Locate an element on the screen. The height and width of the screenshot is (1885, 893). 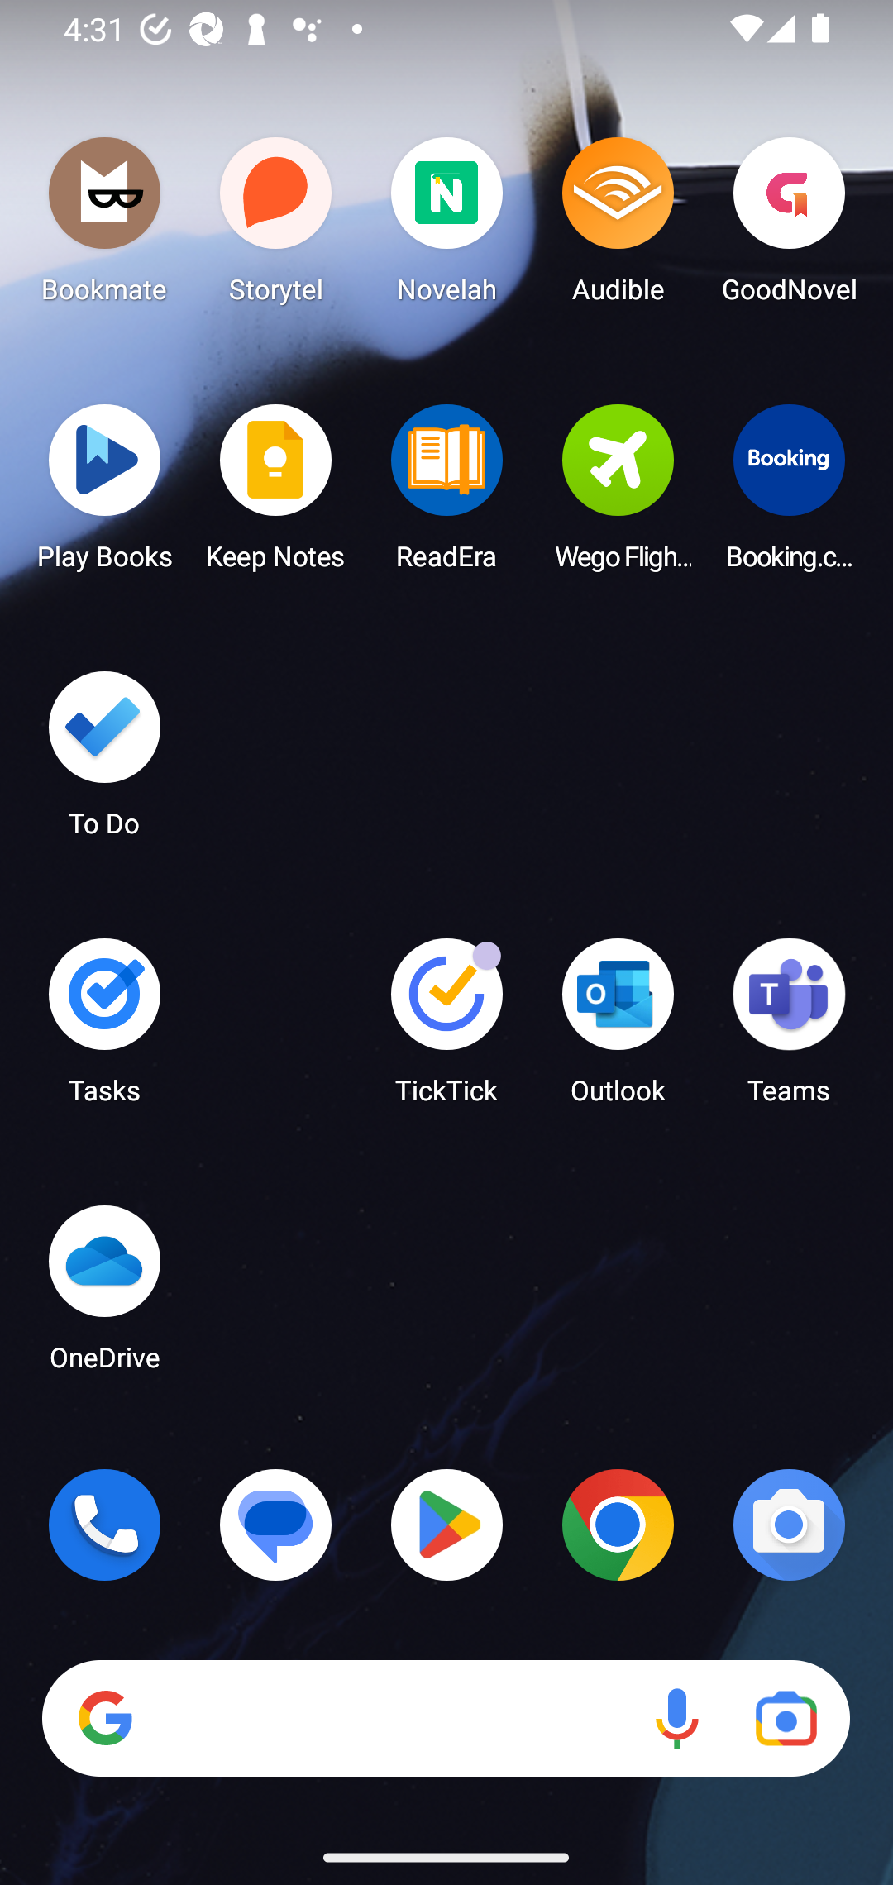
Voice search is located at coordinates (676, 1719).